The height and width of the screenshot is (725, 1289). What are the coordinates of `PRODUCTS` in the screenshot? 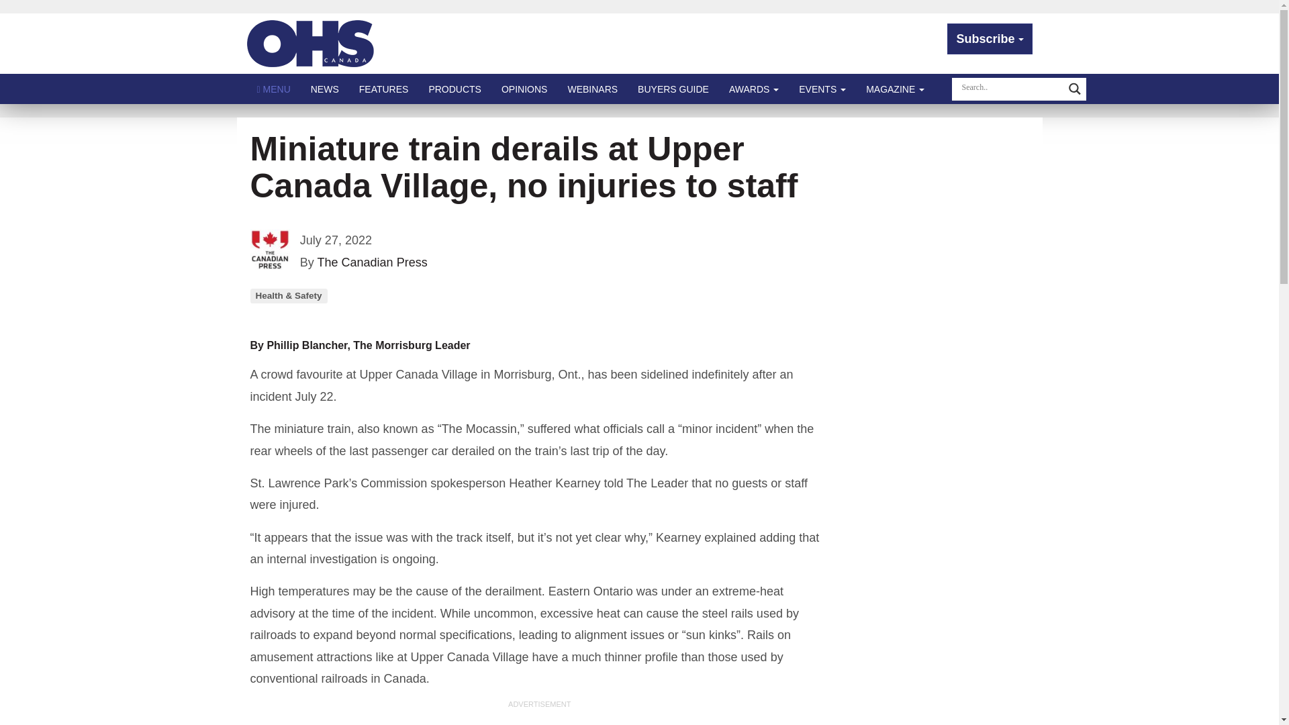 It's located at (454, 89).